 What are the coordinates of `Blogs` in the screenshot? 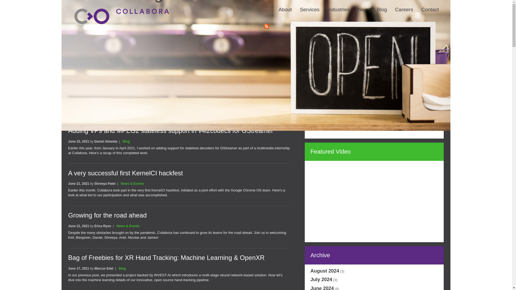 It's located at (101, 26).